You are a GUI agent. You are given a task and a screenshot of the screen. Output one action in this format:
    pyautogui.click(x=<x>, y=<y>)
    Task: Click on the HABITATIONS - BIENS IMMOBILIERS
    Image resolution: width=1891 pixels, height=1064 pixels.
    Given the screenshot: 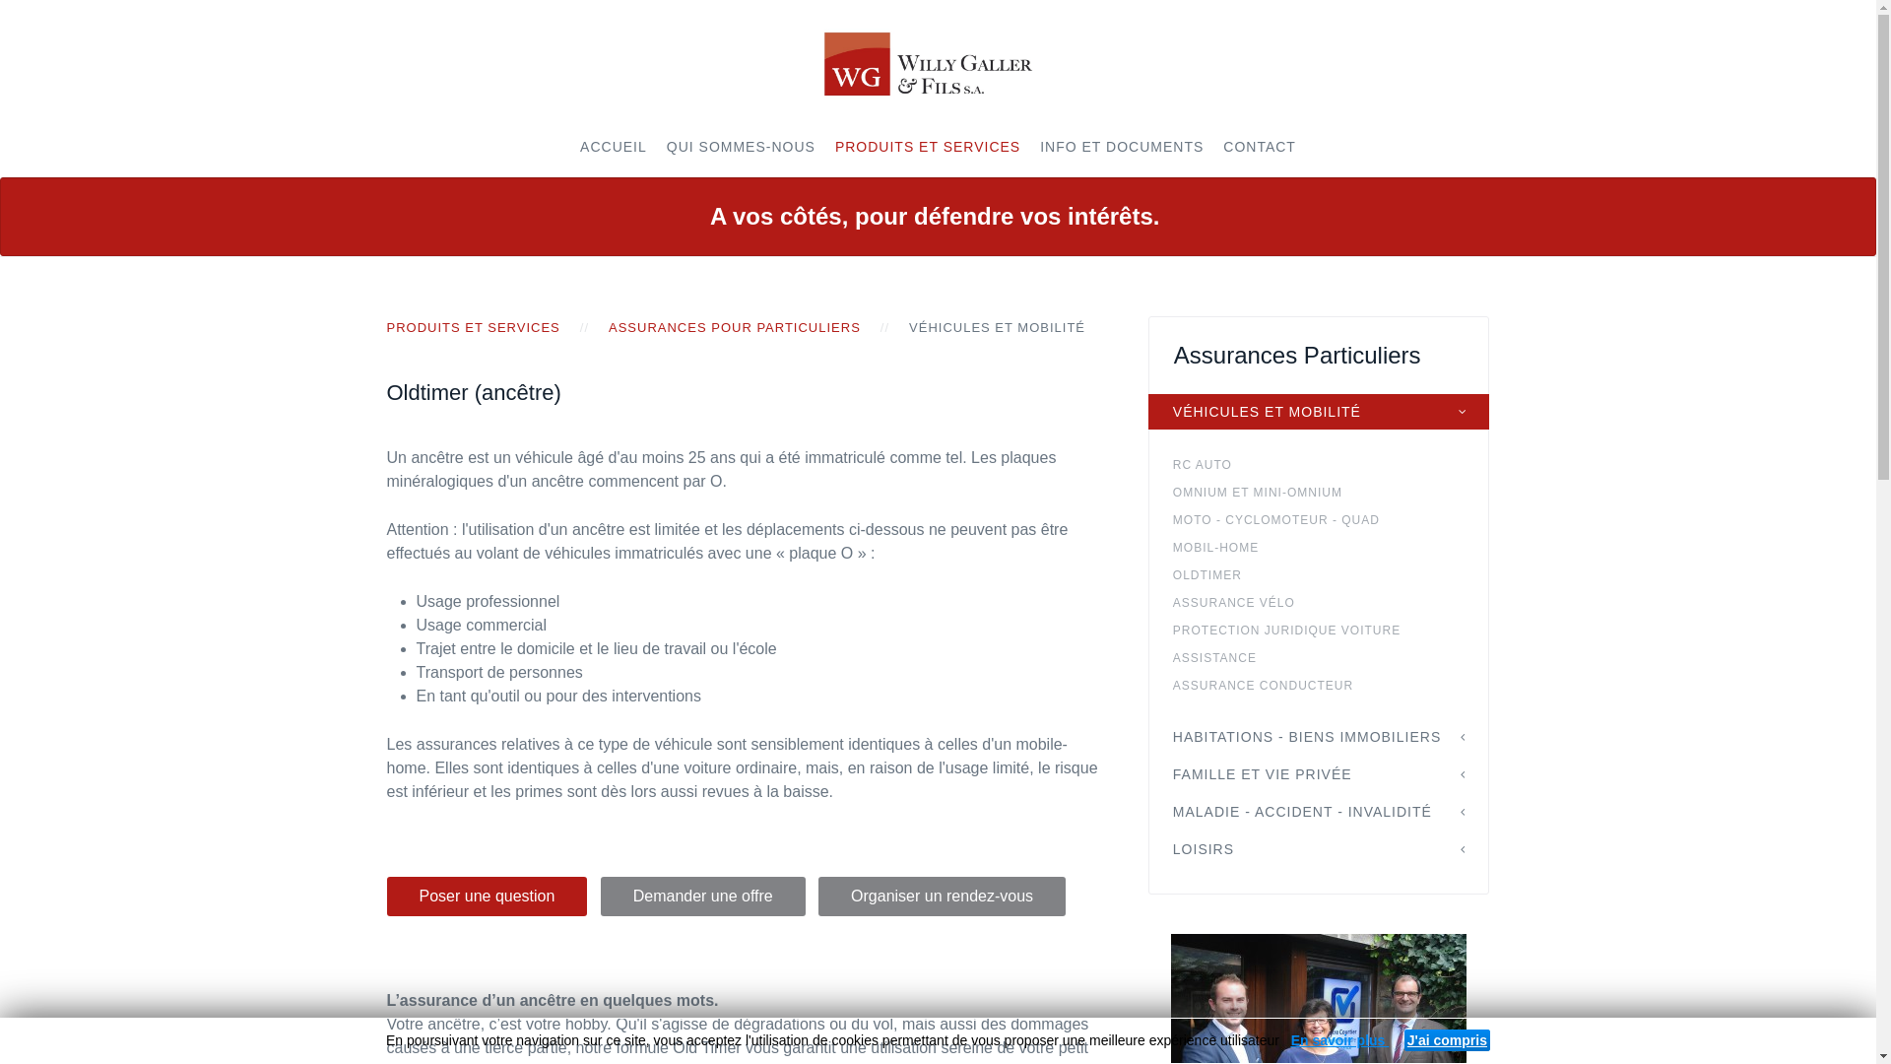 What is the action you would take?
    pyautogui.click(x=1320, y=737)
    